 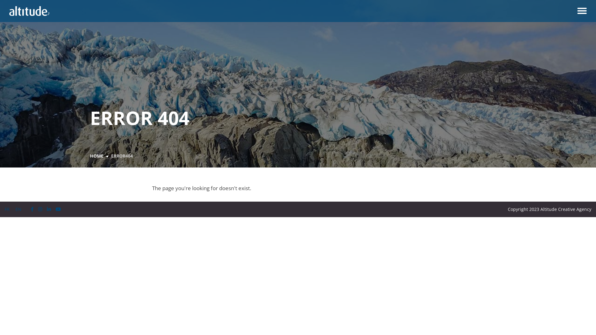 I want to click on Altitude Creative Agency, so click(x=29, y=11).